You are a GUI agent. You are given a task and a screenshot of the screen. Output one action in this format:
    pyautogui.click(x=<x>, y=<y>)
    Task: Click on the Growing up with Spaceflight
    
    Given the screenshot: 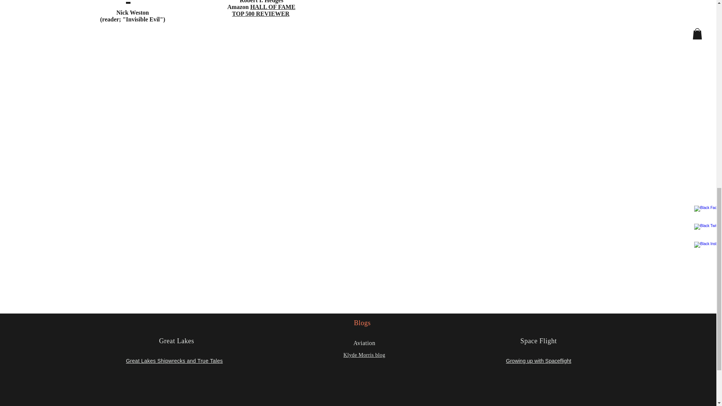 What is the action you would take?
    pyautogui.click(x=538, y=361)
    